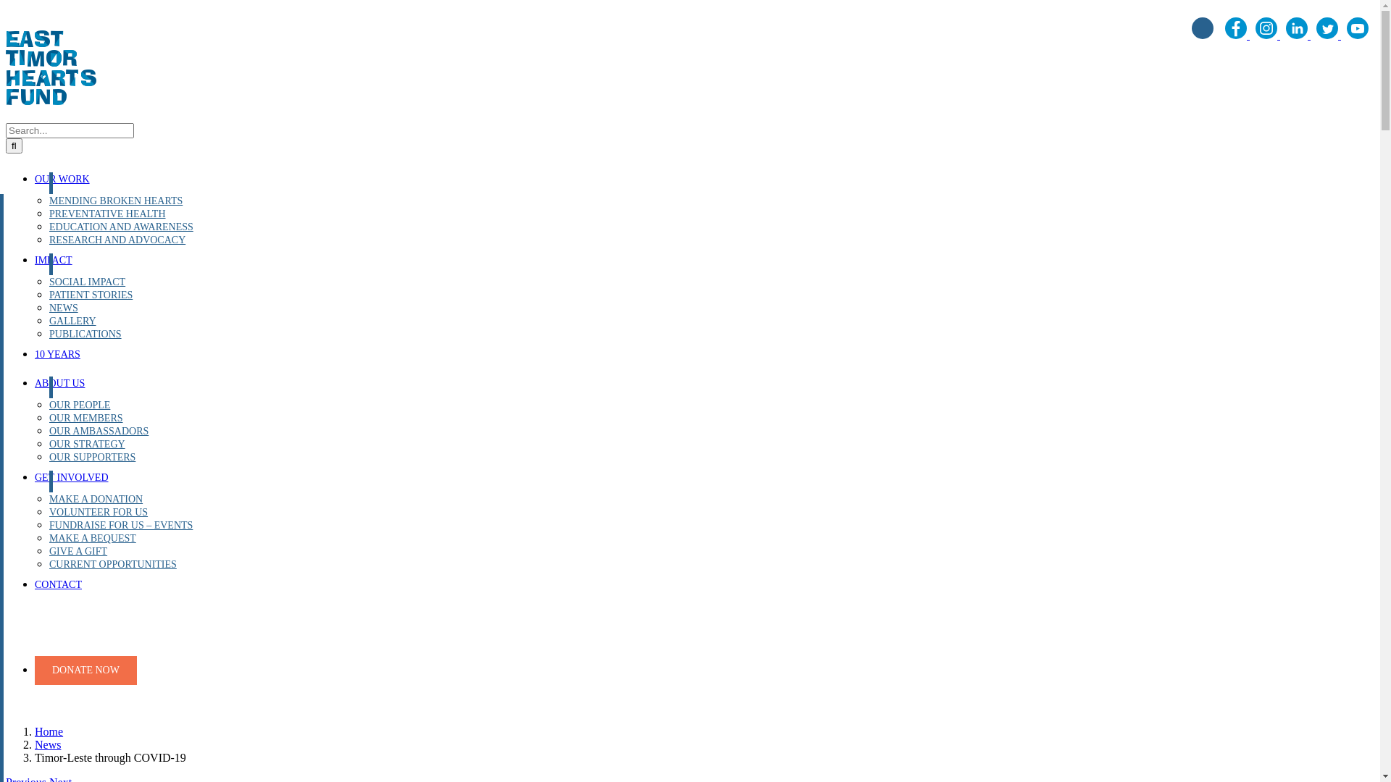 The width and height of the screenshot is (1391, 782). I want to click on GET INVOLVED, so click(72, 478).